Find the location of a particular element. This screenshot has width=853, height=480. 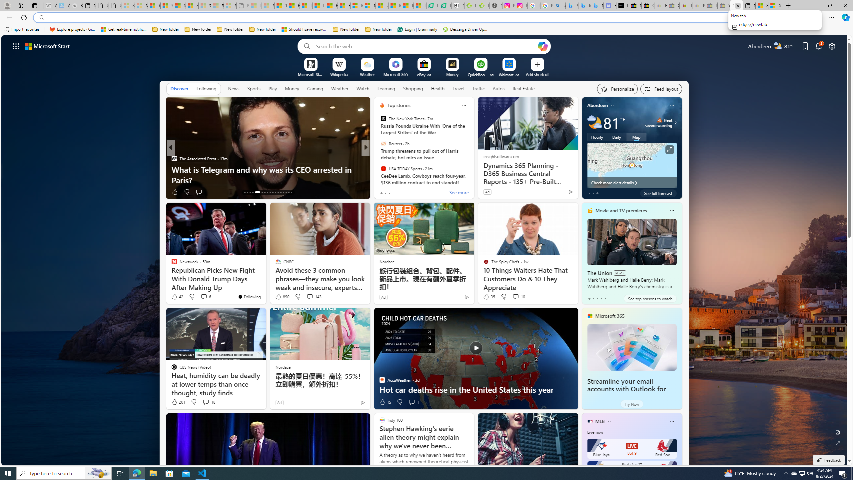

Yard, Garden & Outdoor Living - Sleeping is located at coordinates (724, 6).